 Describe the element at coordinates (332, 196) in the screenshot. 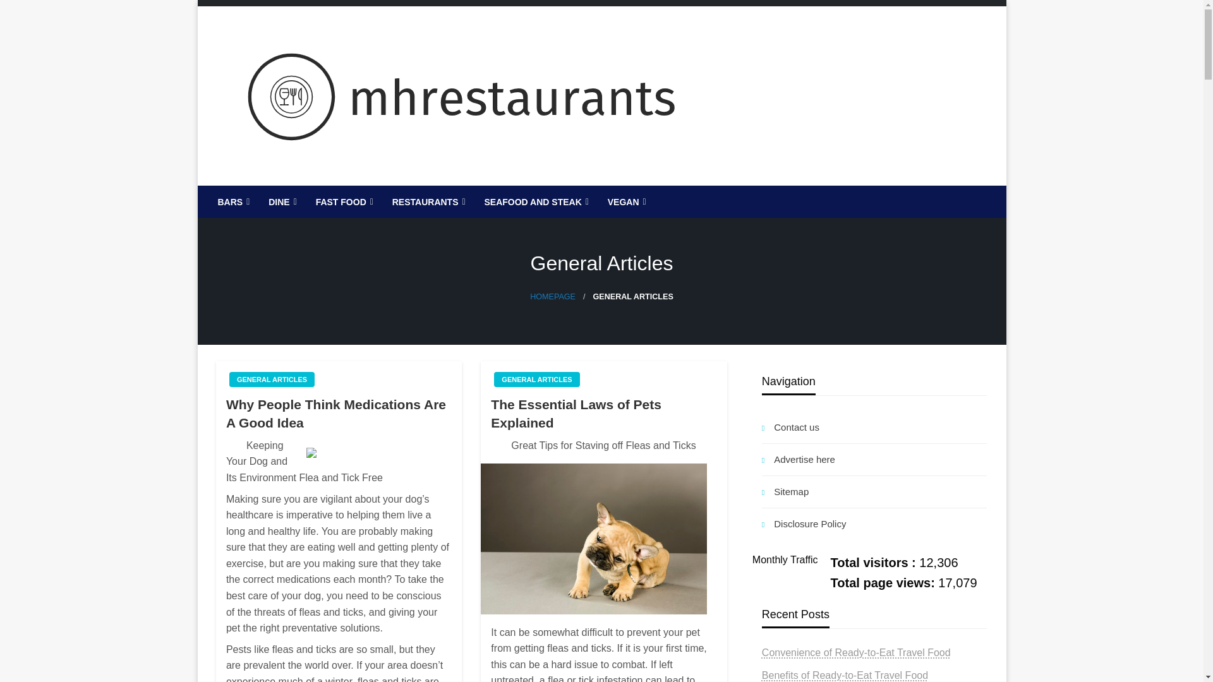

I see `MHRESTAURANTS` at that location.